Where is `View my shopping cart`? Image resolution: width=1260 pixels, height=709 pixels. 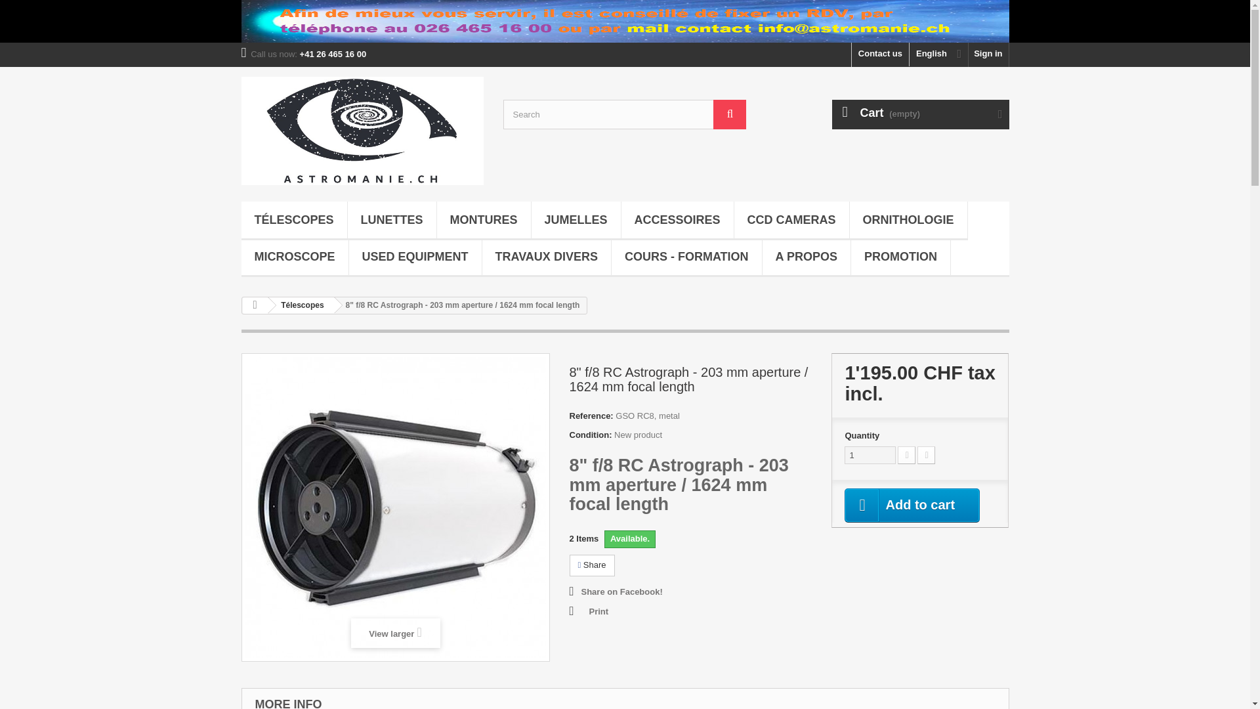 View my shopping cart is located at coordinates (920, 114).